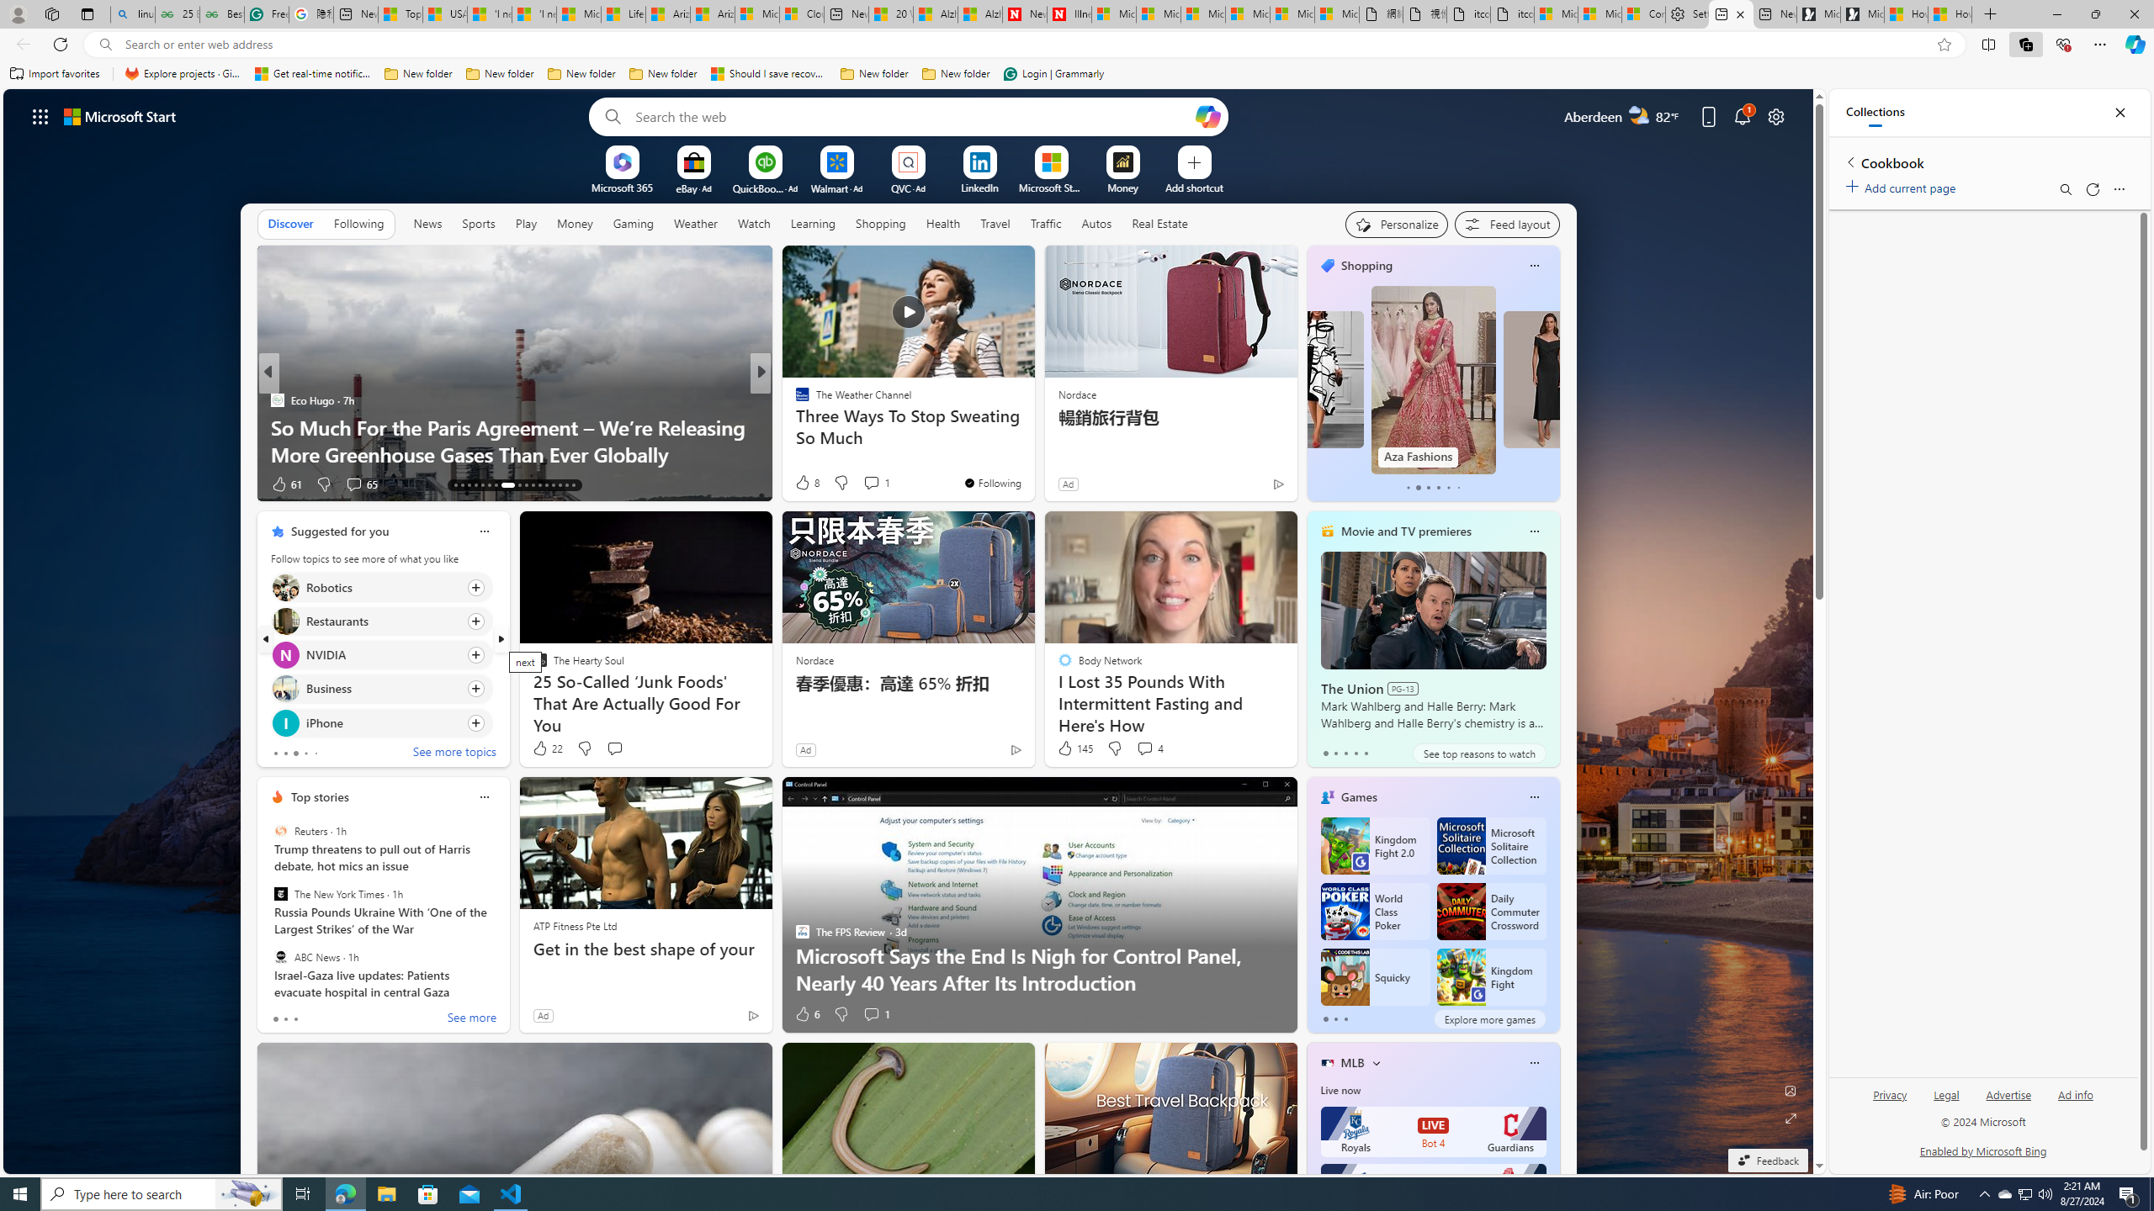 This screenshot has height=1211, width=2154. Describe the element at coordinates (804, 484) in the screenshot. I see `68 Like` at that location.